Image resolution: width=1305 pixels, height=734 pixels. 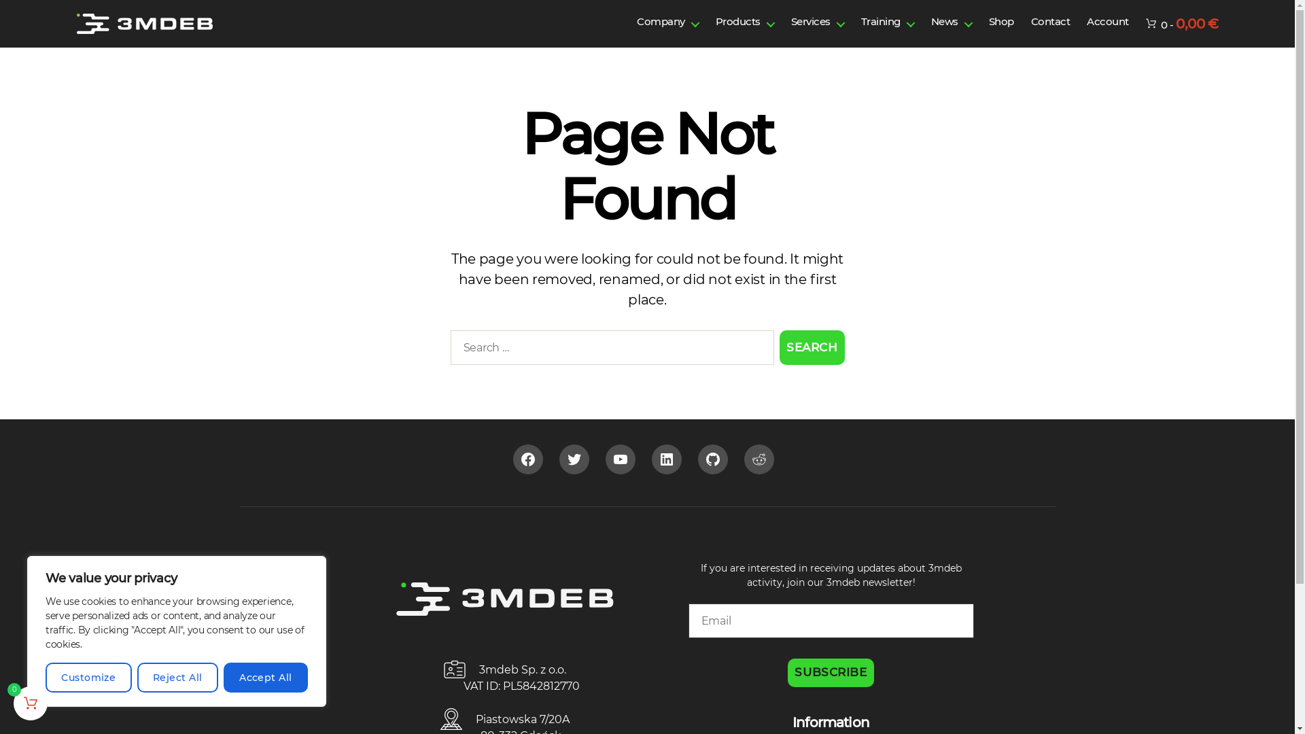 What do you see at coordinates (574, 459) in the screenshot?
I see `Twitter` at bounding box center [574, 459].